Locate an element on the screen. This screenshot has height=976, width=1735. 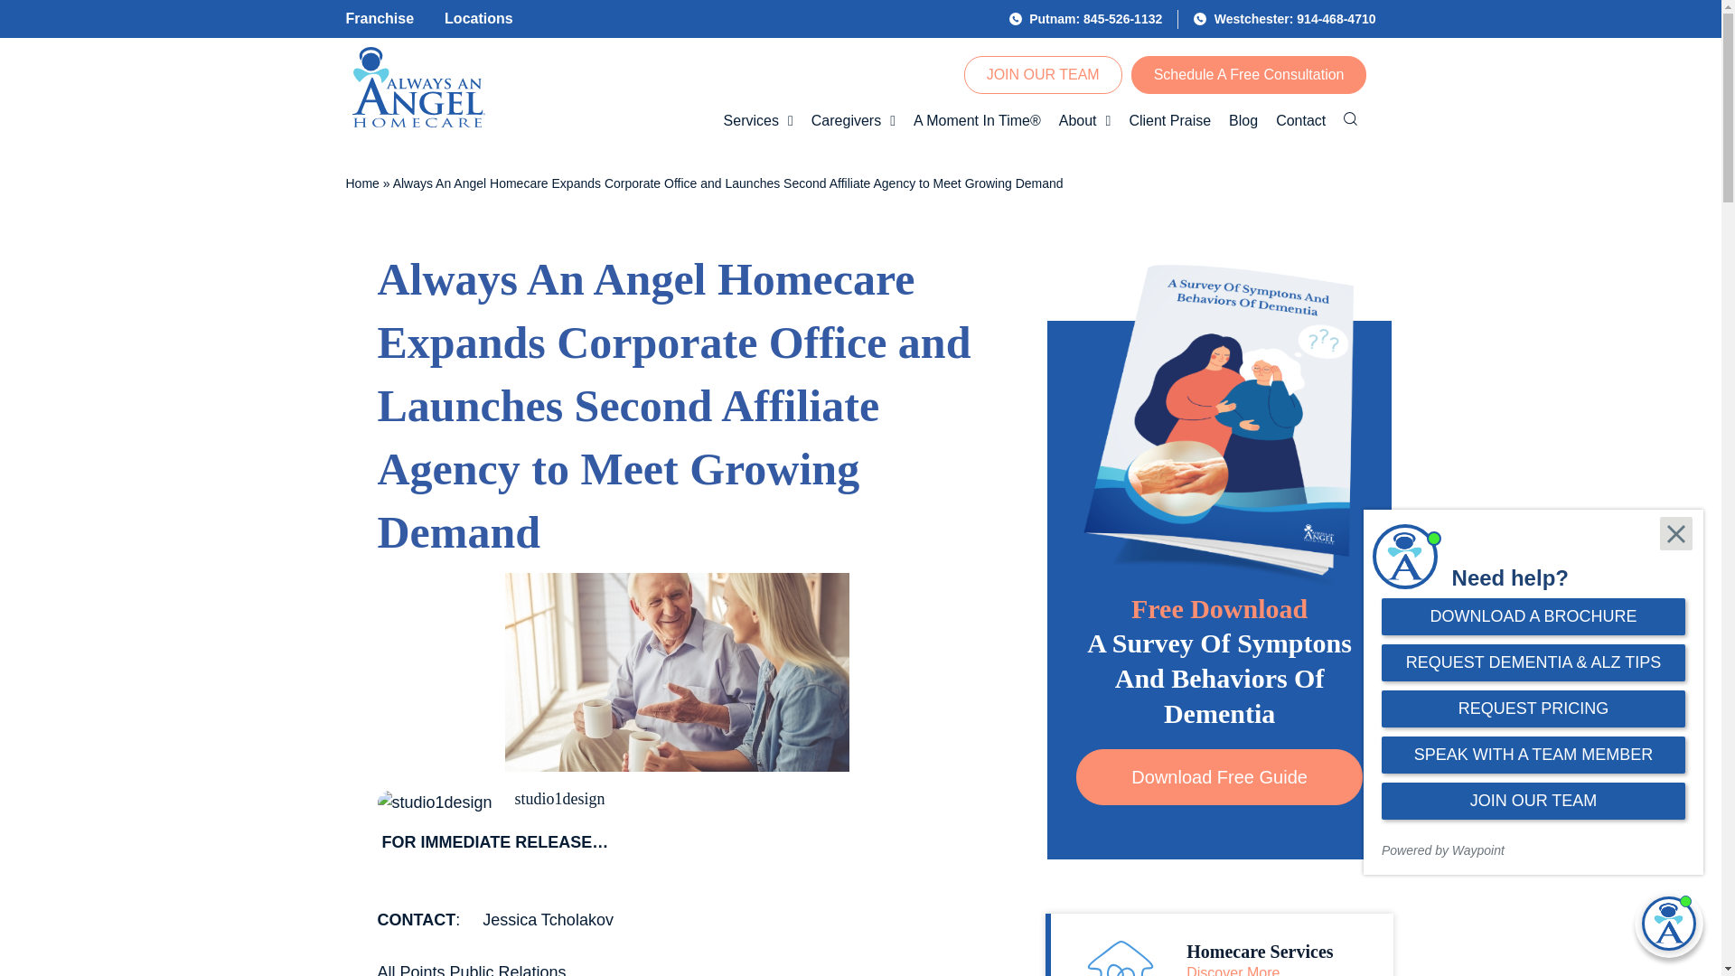
Locations is located at coordinates (479, 18).